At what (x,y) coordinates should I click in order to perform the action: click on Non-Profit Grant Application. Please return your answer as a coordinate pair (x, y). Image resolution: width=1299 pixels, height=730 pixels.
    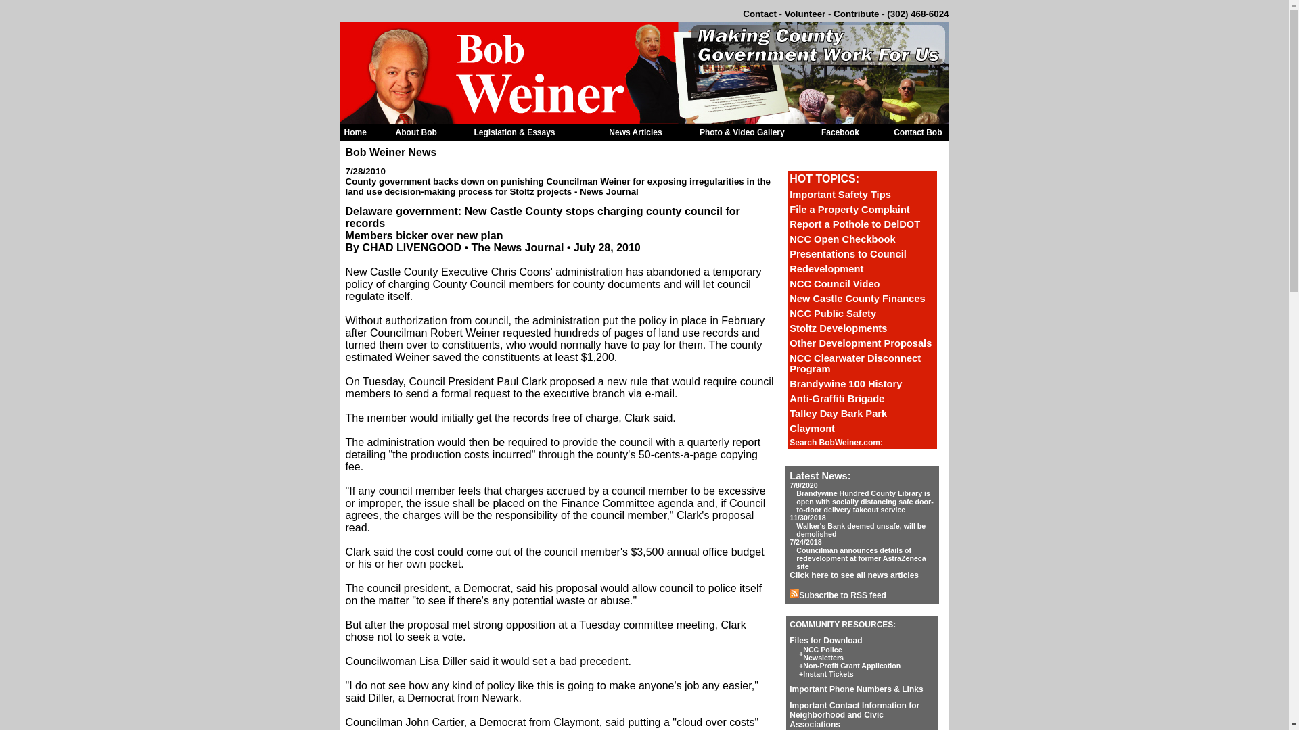
    Looking at the image, I should click on (851, 665).